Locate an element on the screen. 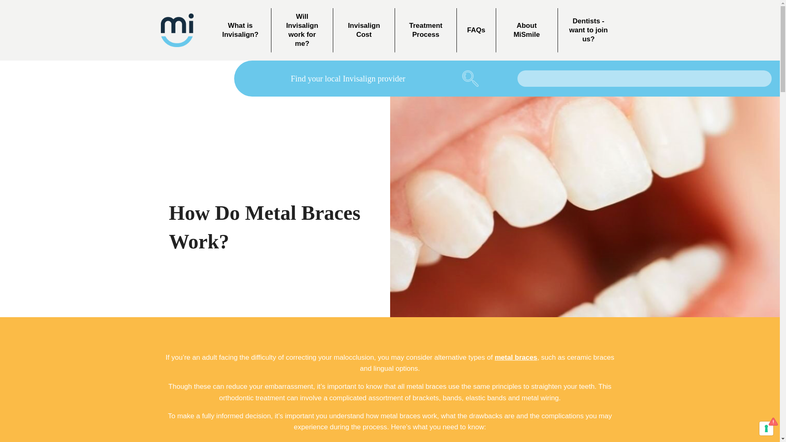 This screenshot has height=442, width=786. Dentists - want to join us? is located at coordinates (588, 30).